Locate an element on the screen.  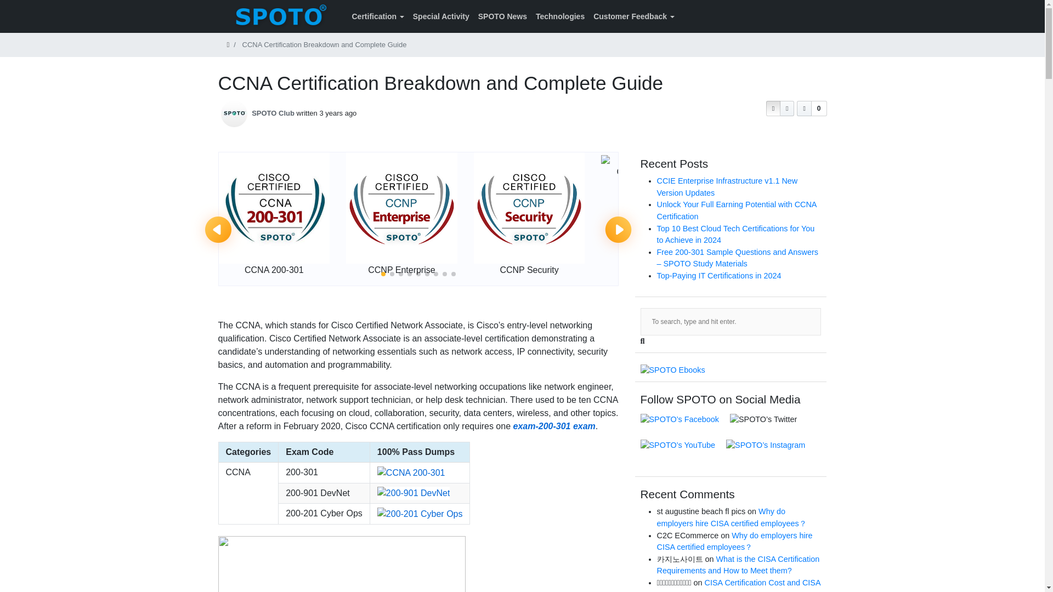
SPOTO News is located at coordinates (502, 16).